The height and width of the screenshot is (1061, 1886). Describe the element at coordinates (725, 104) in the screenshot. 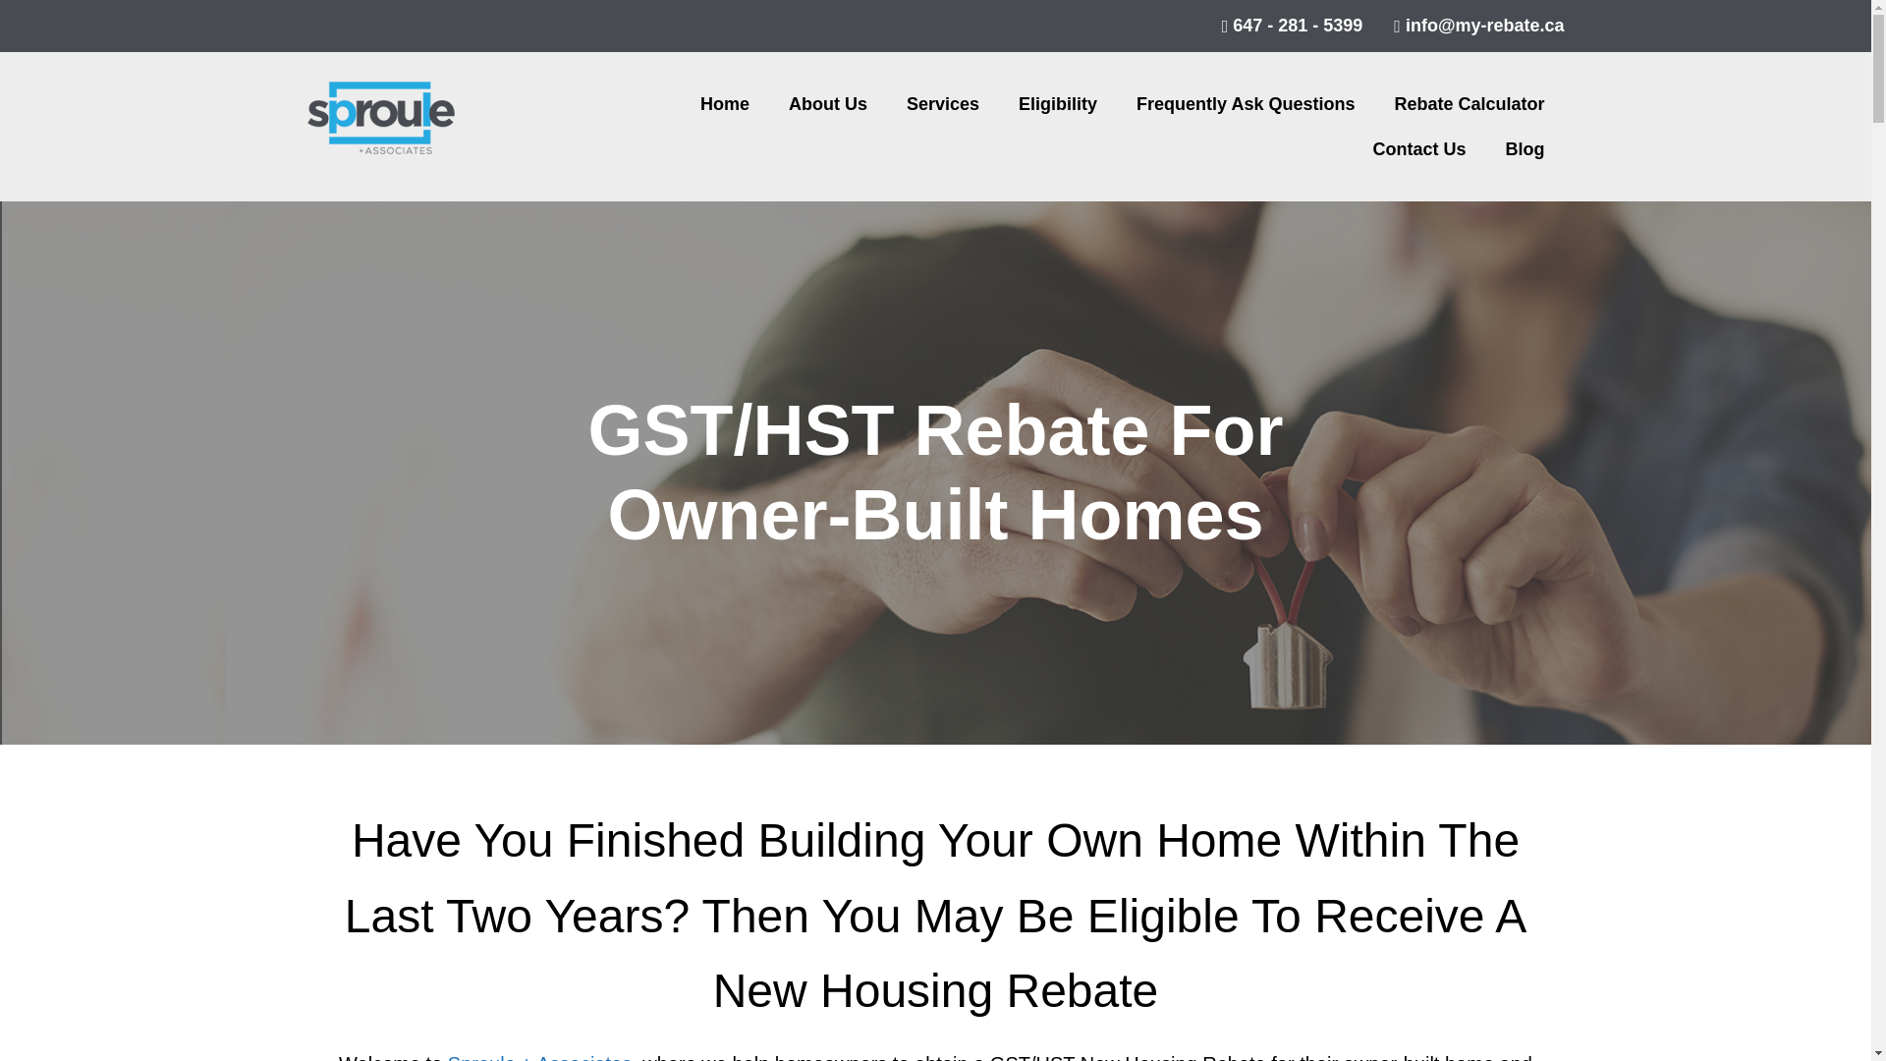

I see `Home` at that location.